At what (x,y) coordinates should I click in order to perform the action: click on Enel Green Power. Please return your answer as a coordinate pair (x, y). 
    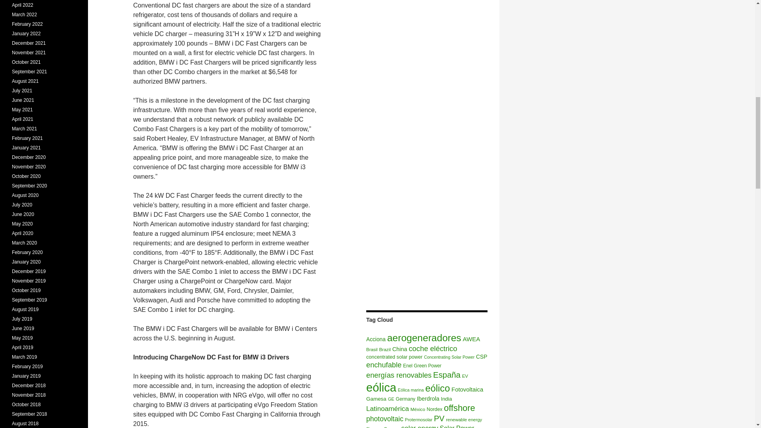
    Looking at the image, I should click on (422, 365).